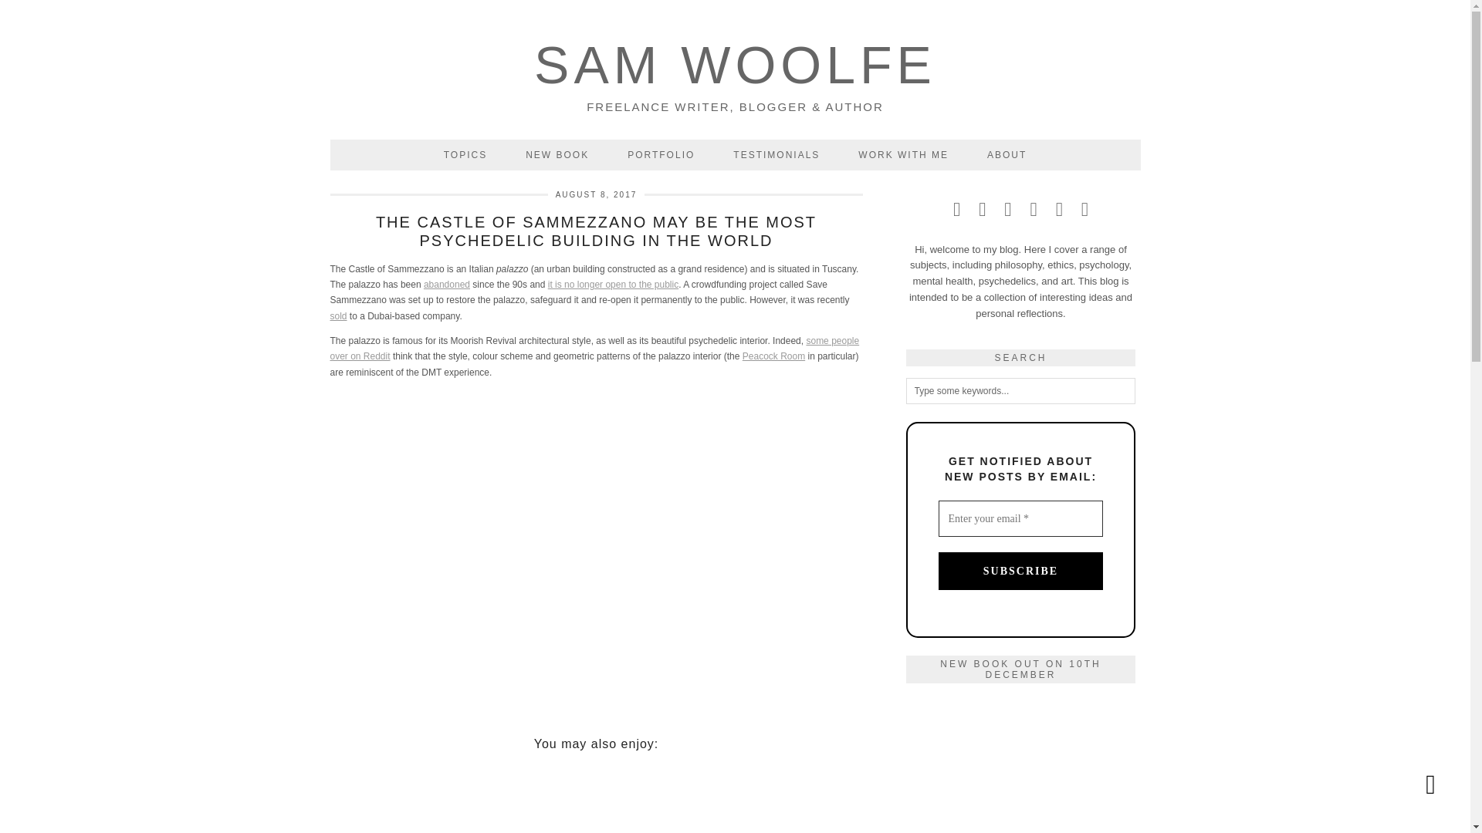  Describe the element at coordinates (773, 356) in the screenshot. I see `Peacock Room` at that location.